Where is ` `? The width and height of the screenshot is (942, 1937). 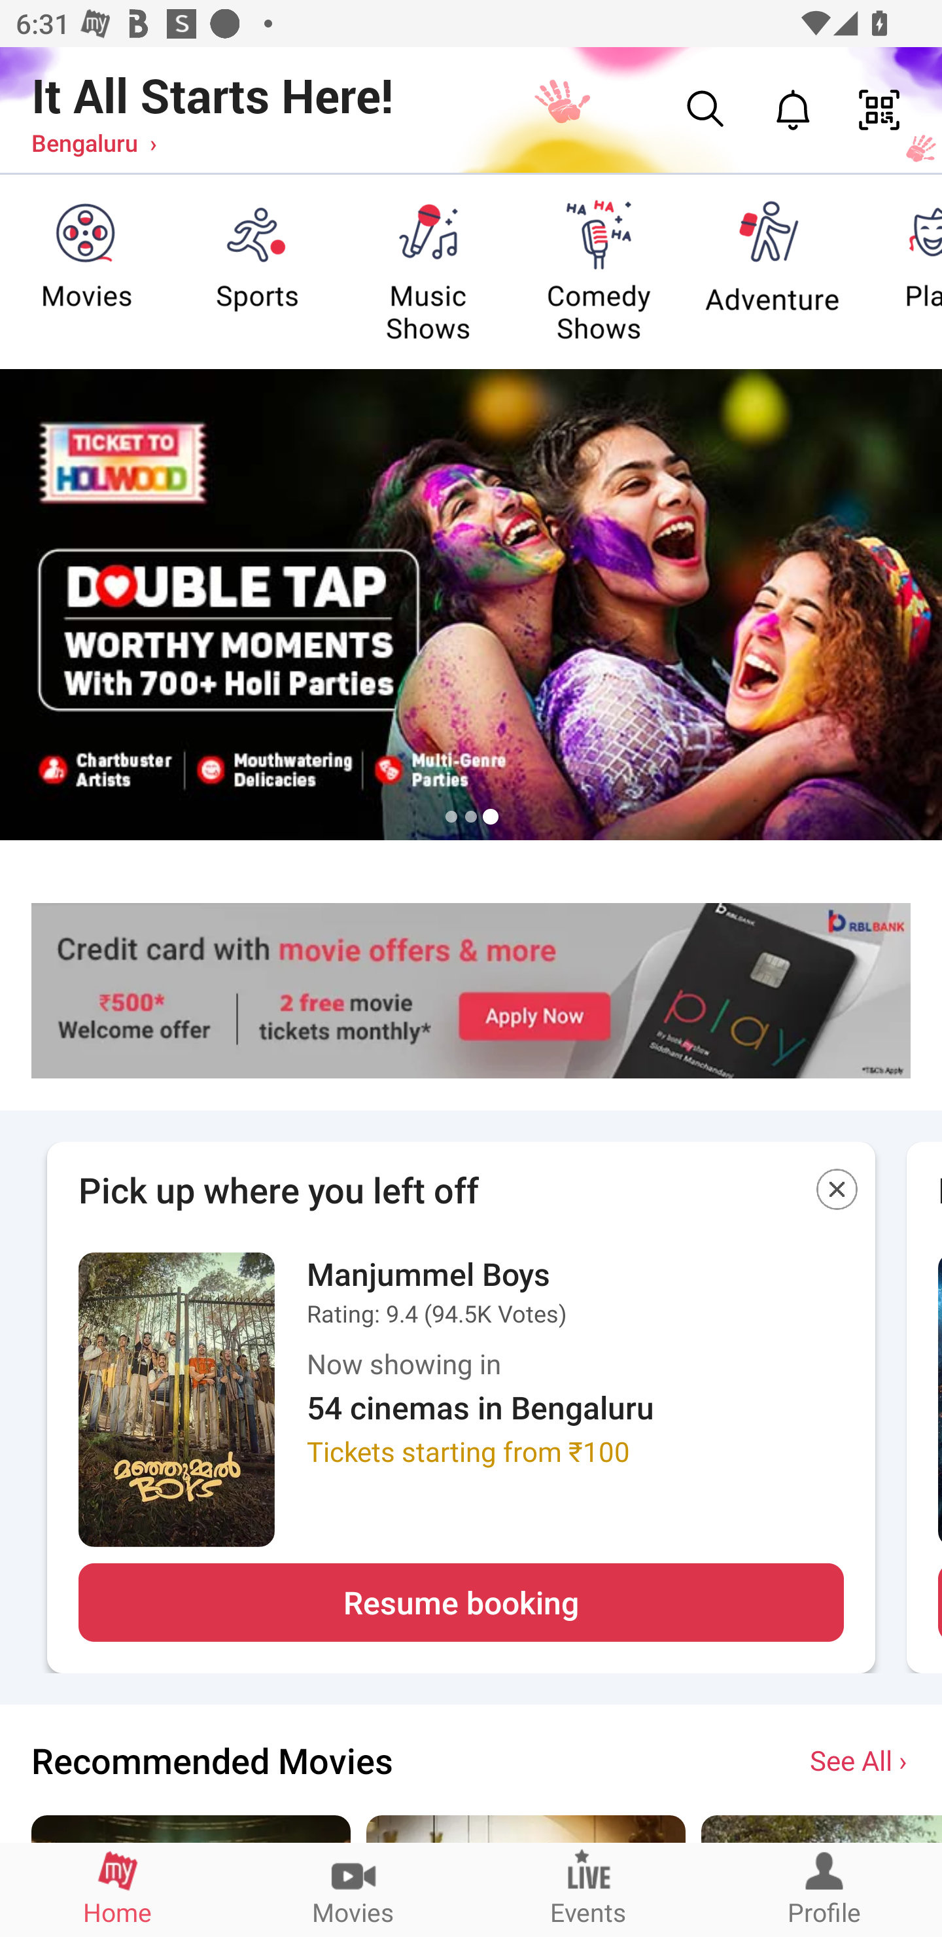
  is located at coordinates (837, 1194).